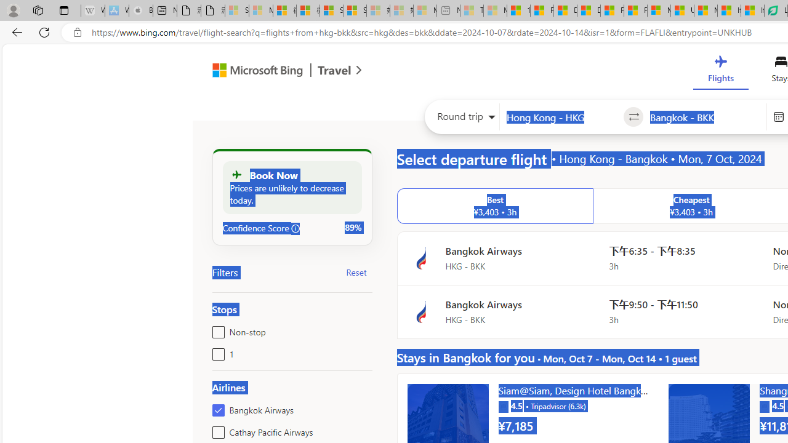 This screenshot has height=443, width=788. What do you see at coordinates (216, 429) in the screenshot?
I see `Cathay Pacific Airways` at bounding box center [216, 429].